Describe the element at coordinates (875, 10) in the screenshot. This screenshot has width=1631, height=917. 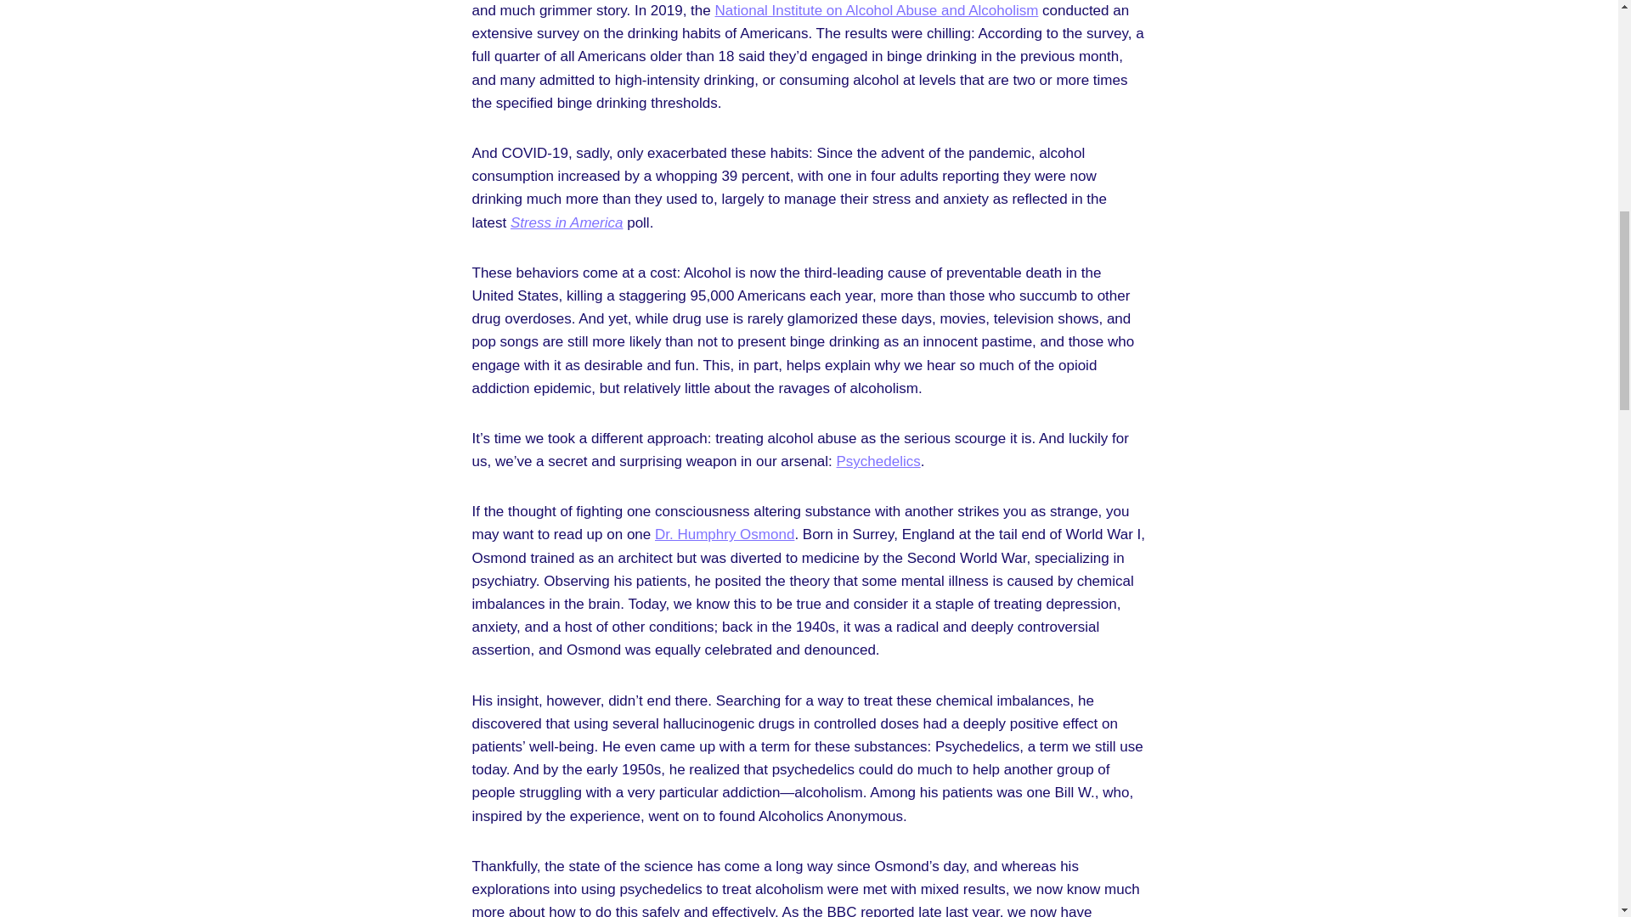
I see `National Institute on Alcohol Abuse and Alcoholism` at that location.